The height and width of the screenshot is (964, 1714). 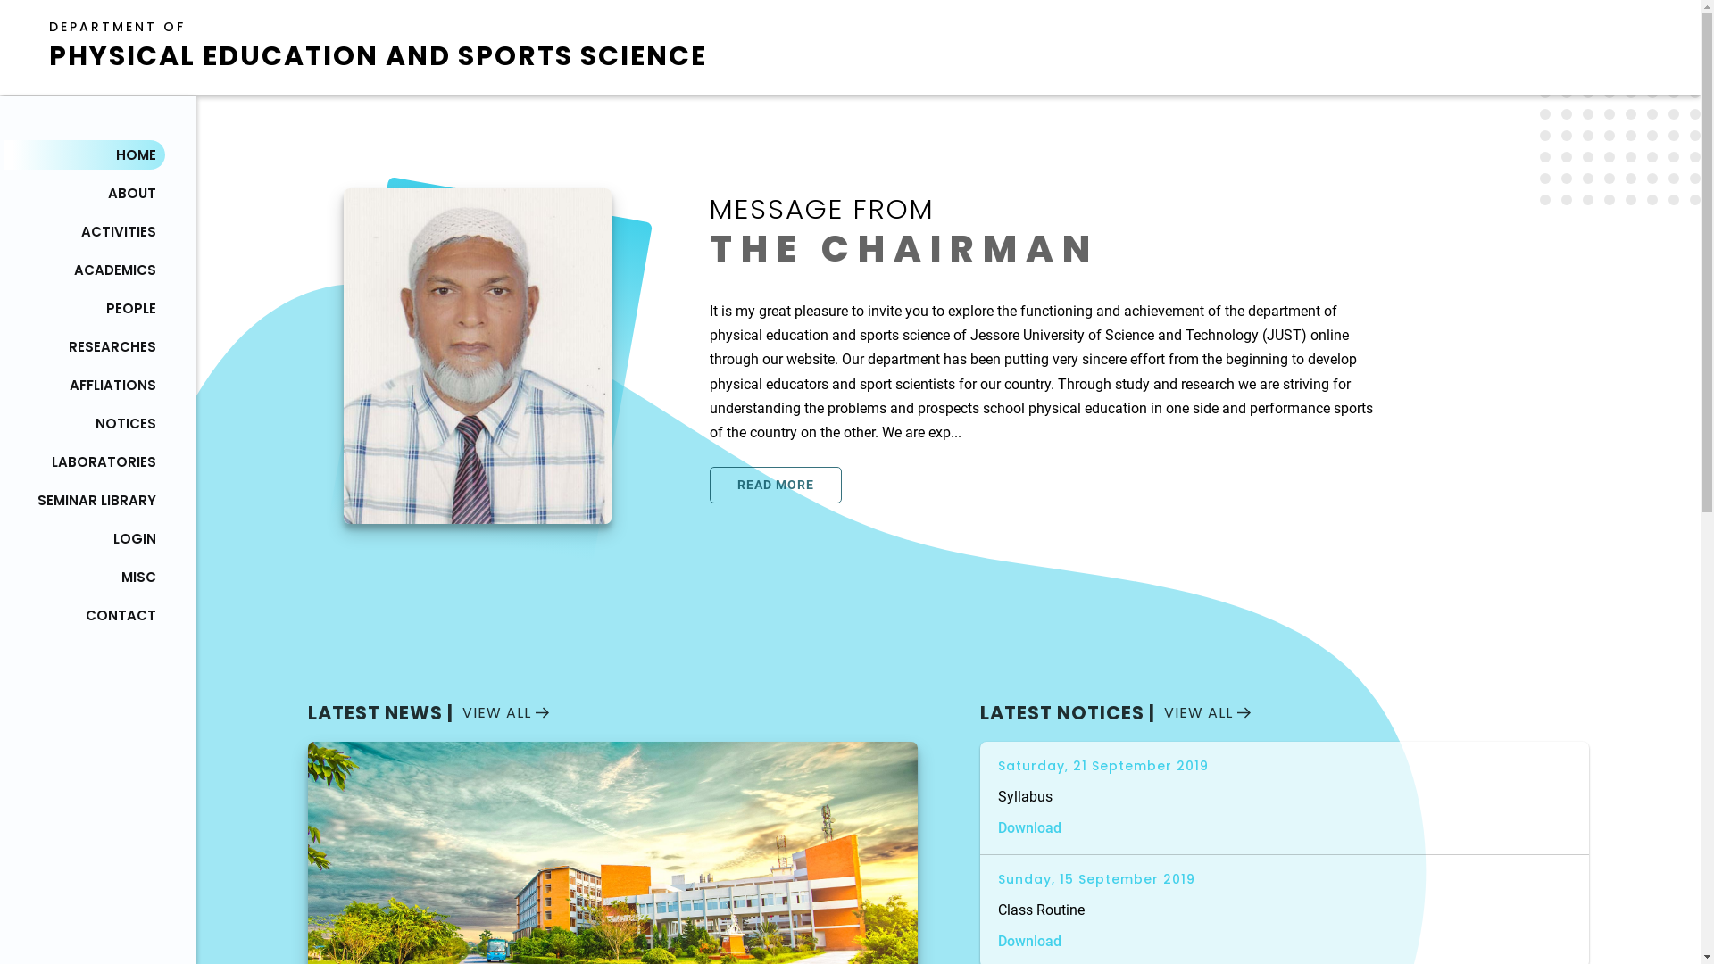 What do you see at coordinates (85, 346) in the screenshot?
I see `RESEARCHES` at bounding box center [85, 346].